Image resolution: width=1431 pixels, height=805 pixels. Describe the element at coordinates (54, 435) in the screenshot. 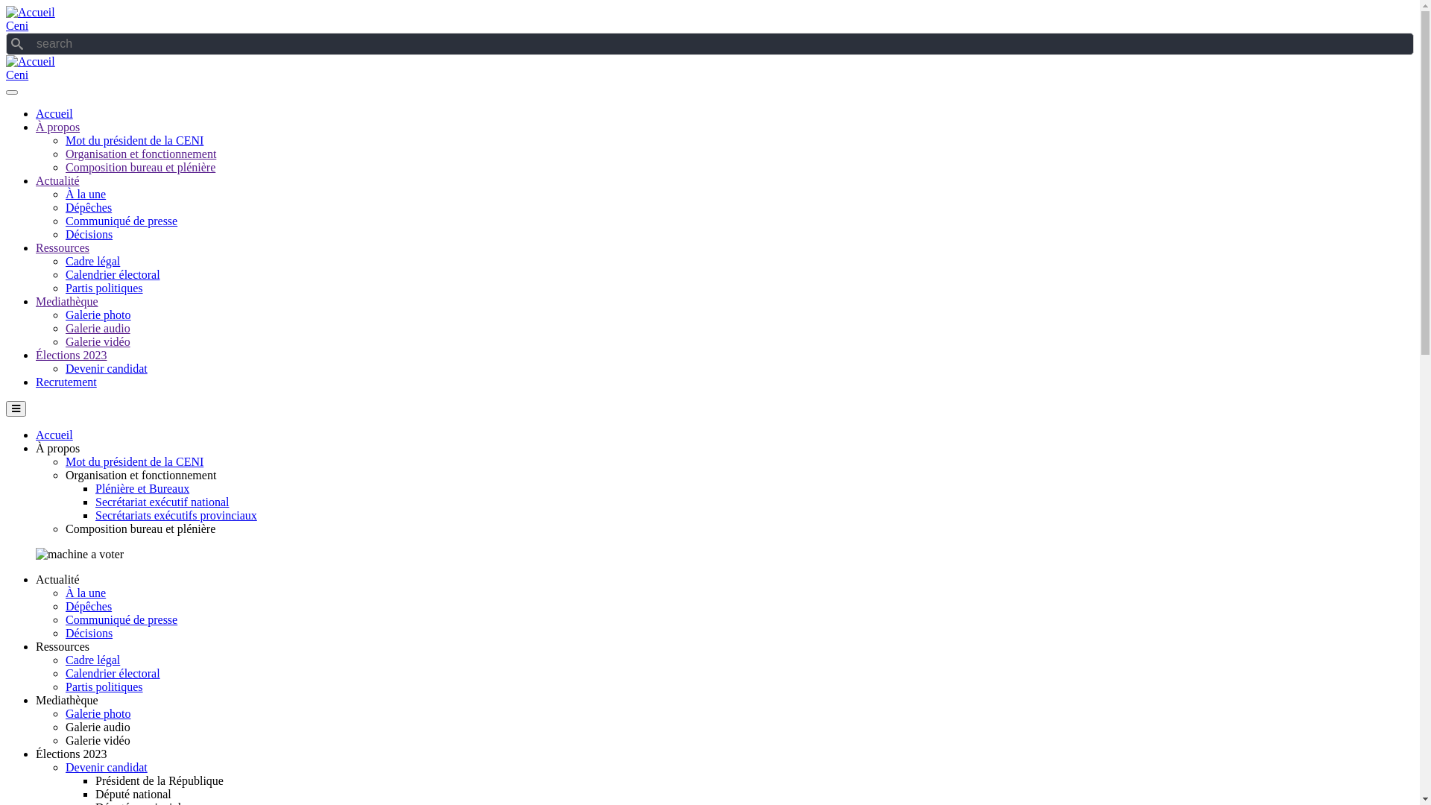

I see `Accueil` at that location.